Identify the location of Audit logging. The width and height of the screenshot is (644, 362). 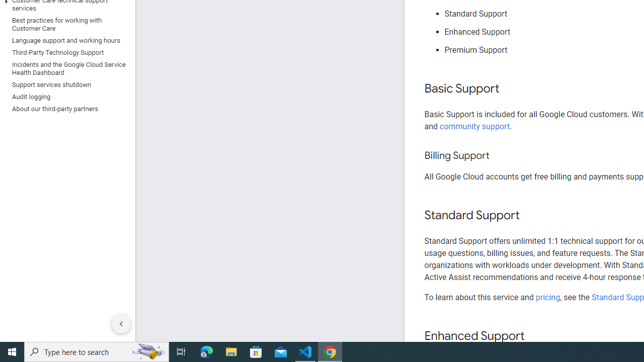
(65, 97).